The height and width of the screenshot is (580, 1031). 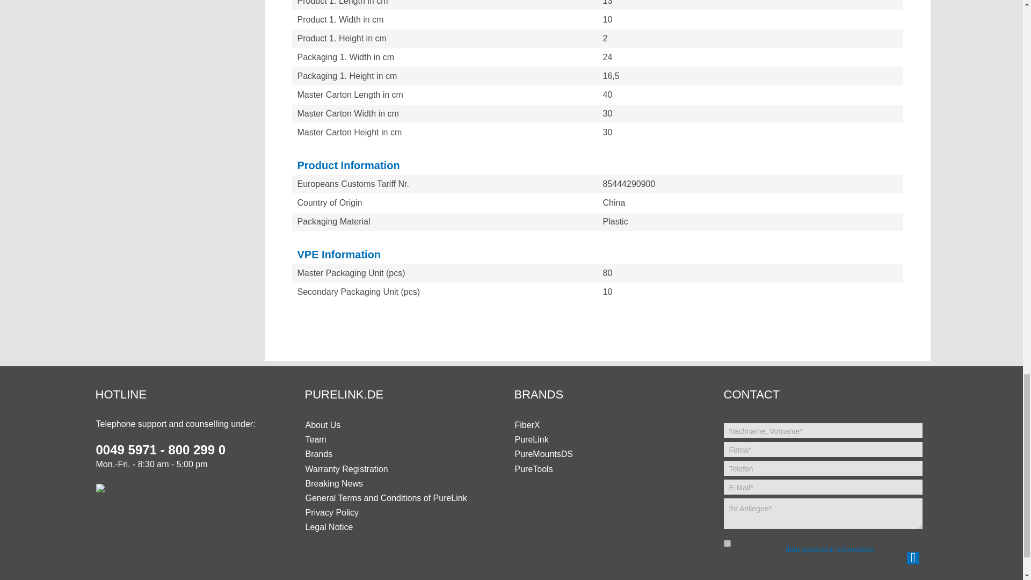 What do you see at coordinates (727, 543) in the screenshot?
I see `1` at bounding box center [727, 543].